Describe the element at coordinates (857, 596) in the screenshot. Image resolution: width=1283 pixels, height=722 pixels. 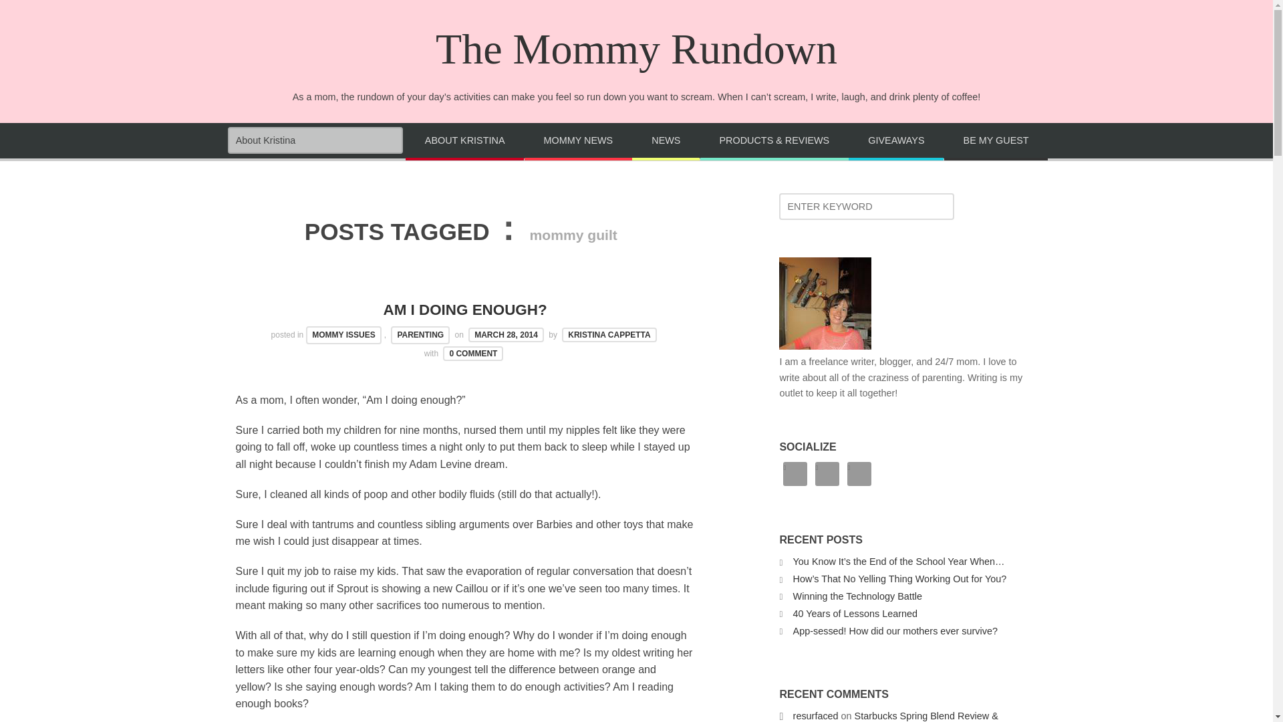
I see `Winning the Technology Battle` at that location.